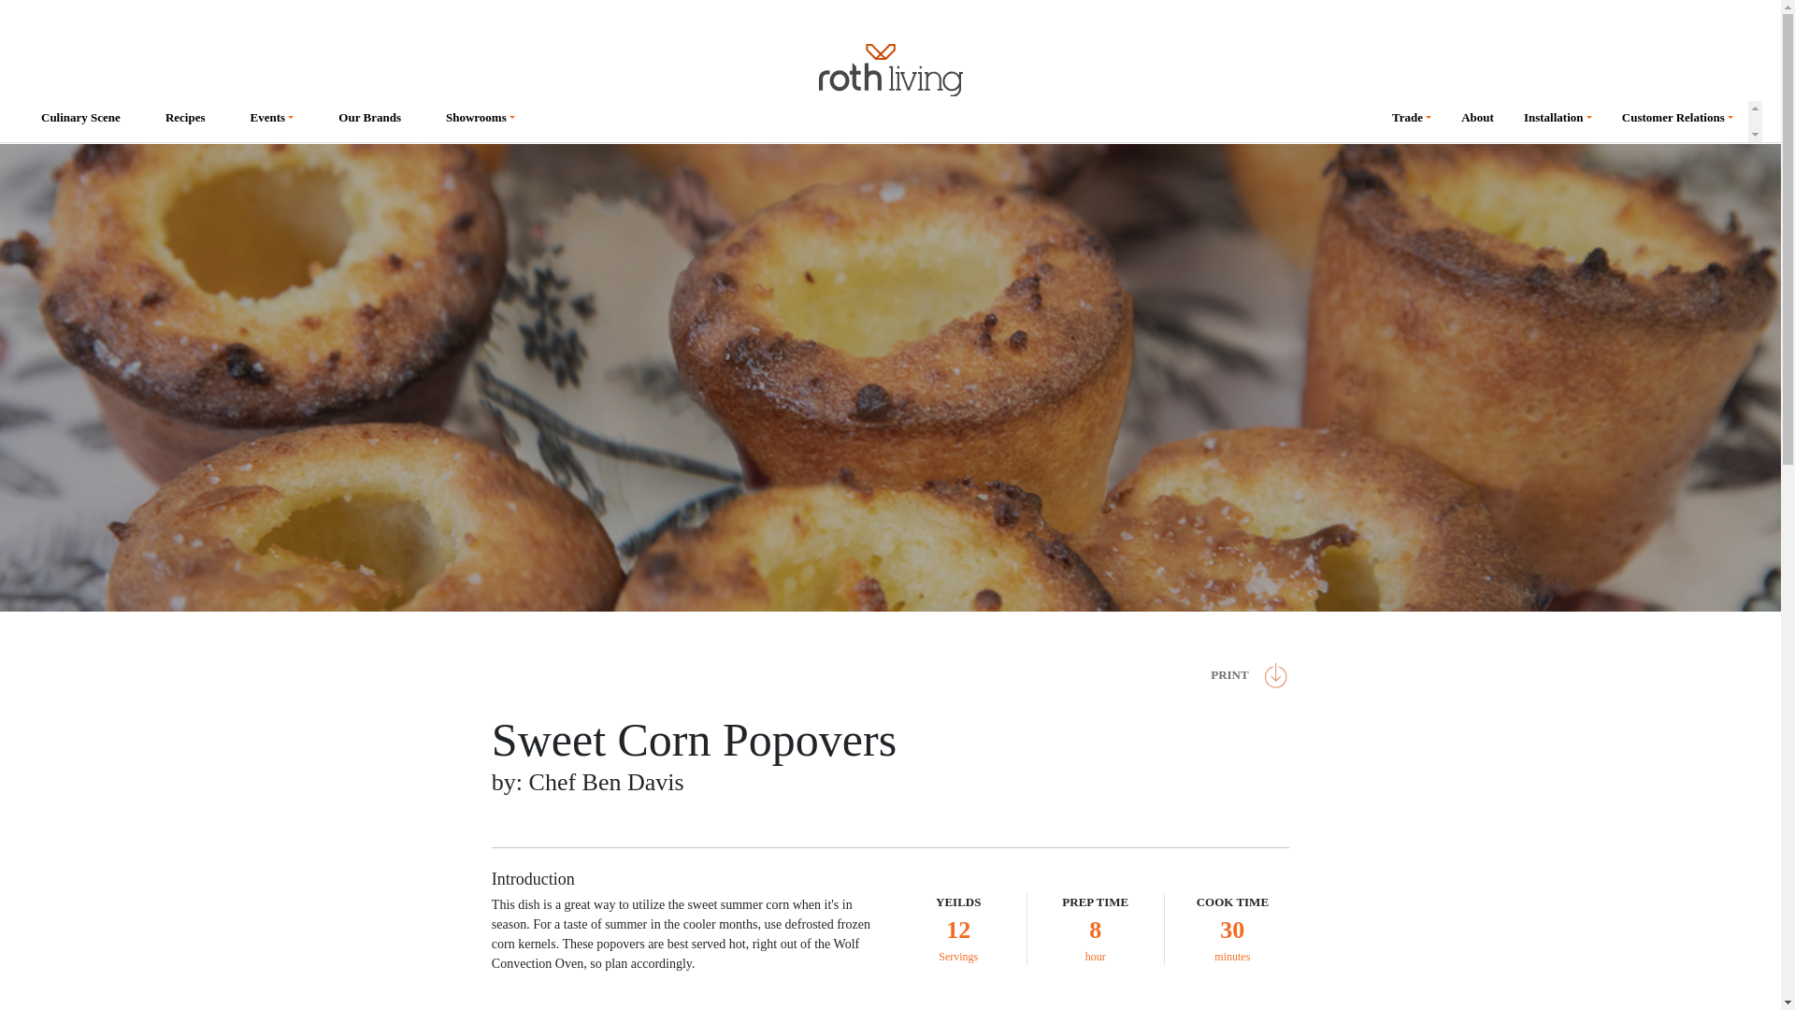 The width and height of the screenshot is (1795, 1010). Describe the element at coordinates (1412, 122) in the screenshot. I see `Trade` at that location.